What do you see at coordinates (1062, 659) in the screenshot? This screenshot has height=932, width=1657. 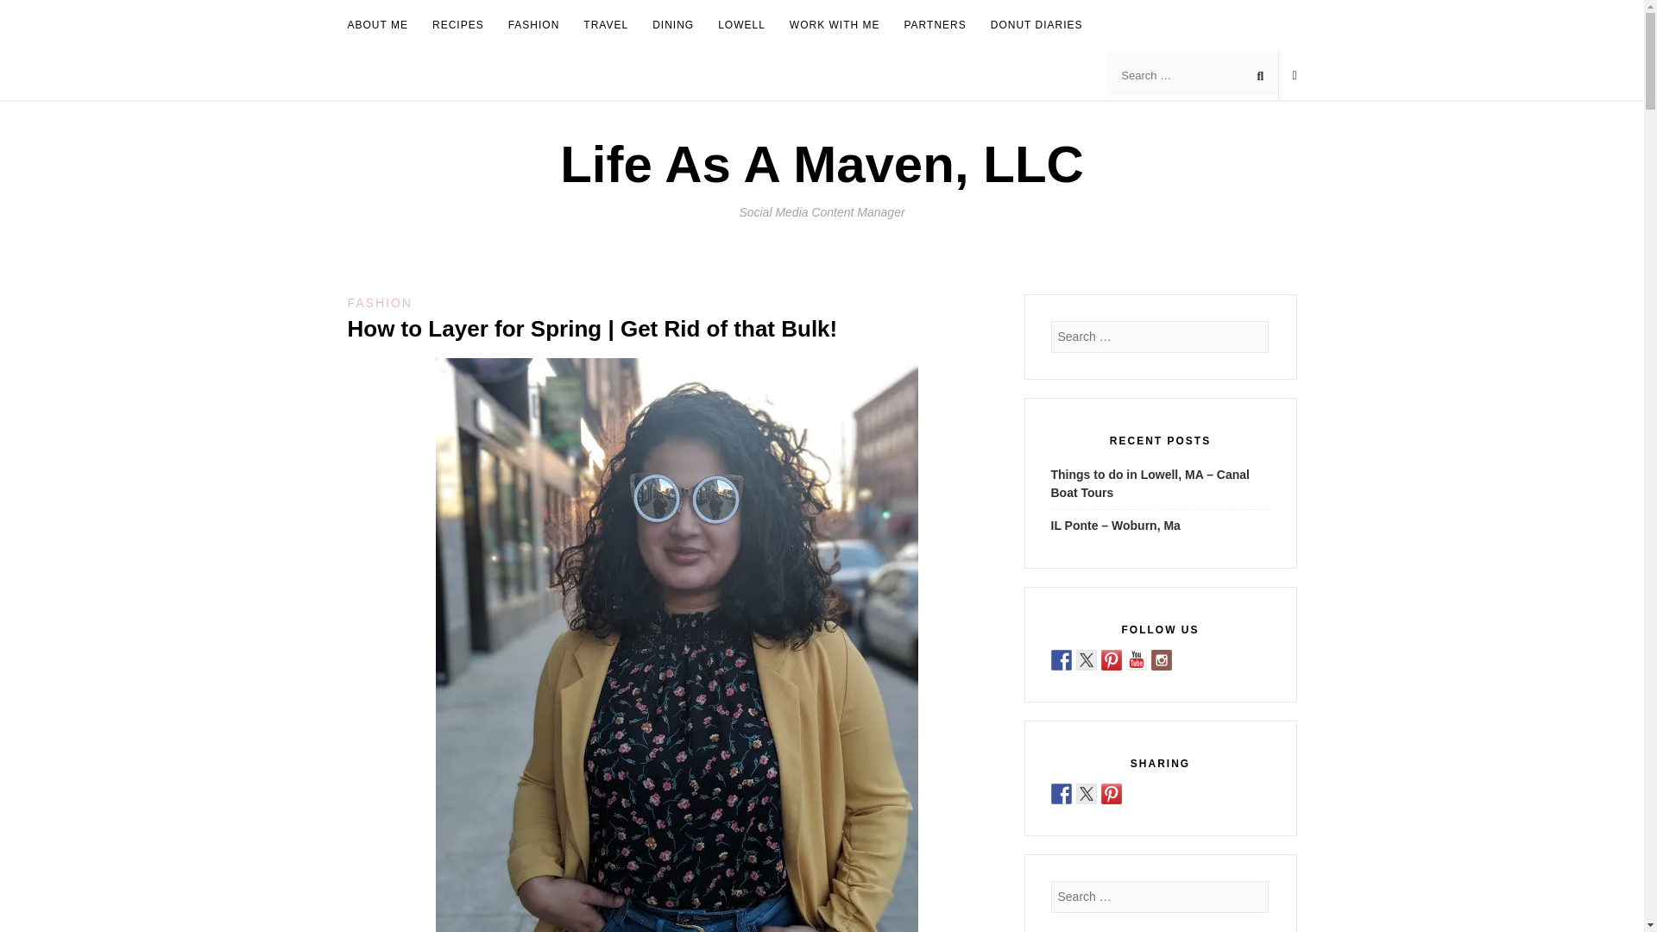 I see `Follow us on Facebook` at bounding box center [1062, 659].